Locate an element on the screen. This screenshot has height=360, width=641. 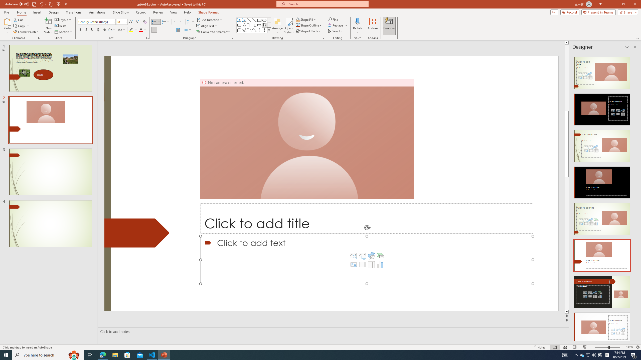
Convert to SmartArt is located at coordinates (214, 32).